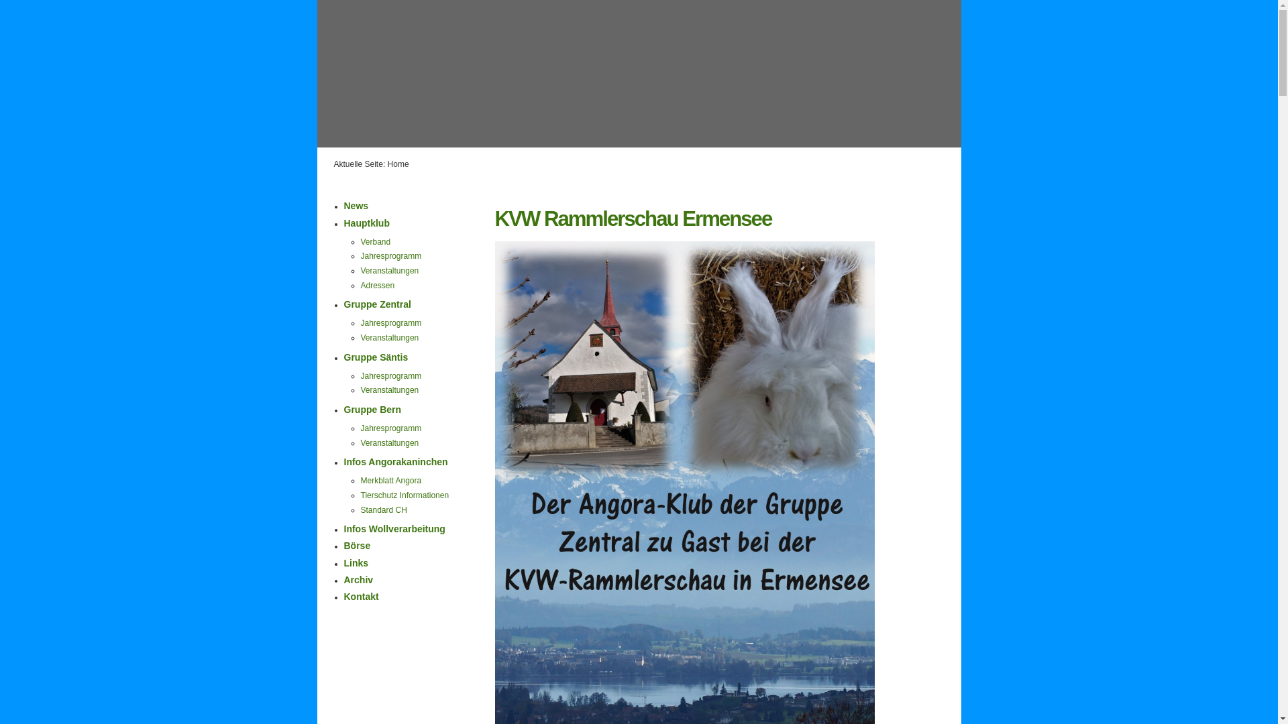 The height and width of the screenshot is (724, 1288). Describe the element at coordinates (392, 428) in the screenshot. I see `Jahresprogramm` at that location.